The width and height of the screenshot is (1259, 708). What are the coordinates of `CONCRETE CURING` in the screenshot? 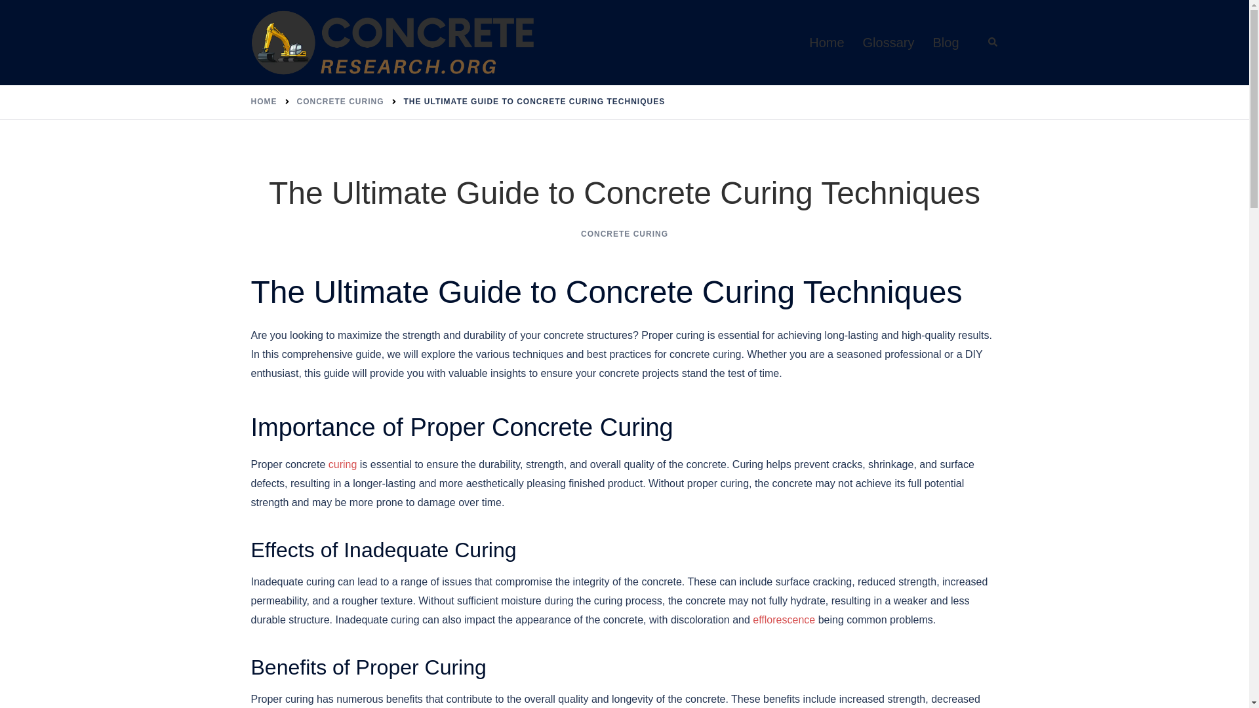 It's located at (624, 233).